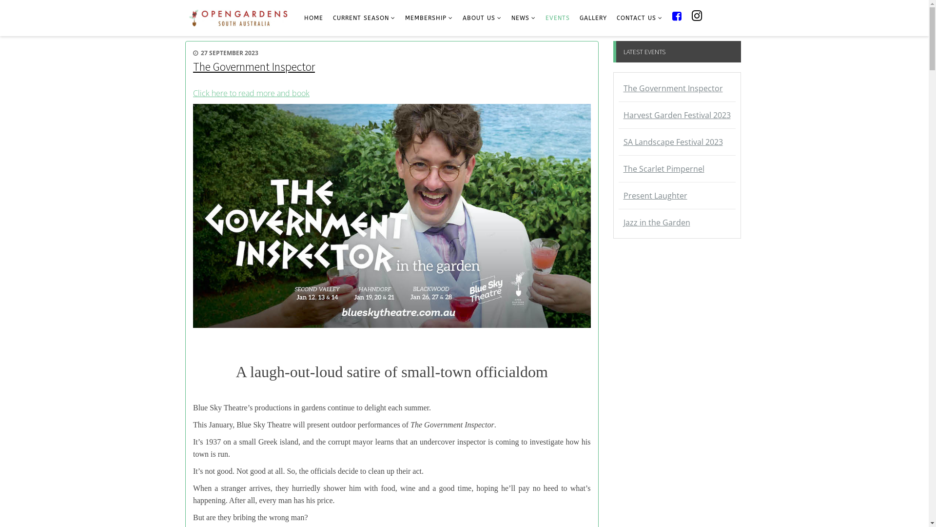 Image resolution: width=936 pixels, height=527 pixels. Describe the element at coordinates (364, 19) in the screenshot. I see `CURRENT SEASON` at that location.